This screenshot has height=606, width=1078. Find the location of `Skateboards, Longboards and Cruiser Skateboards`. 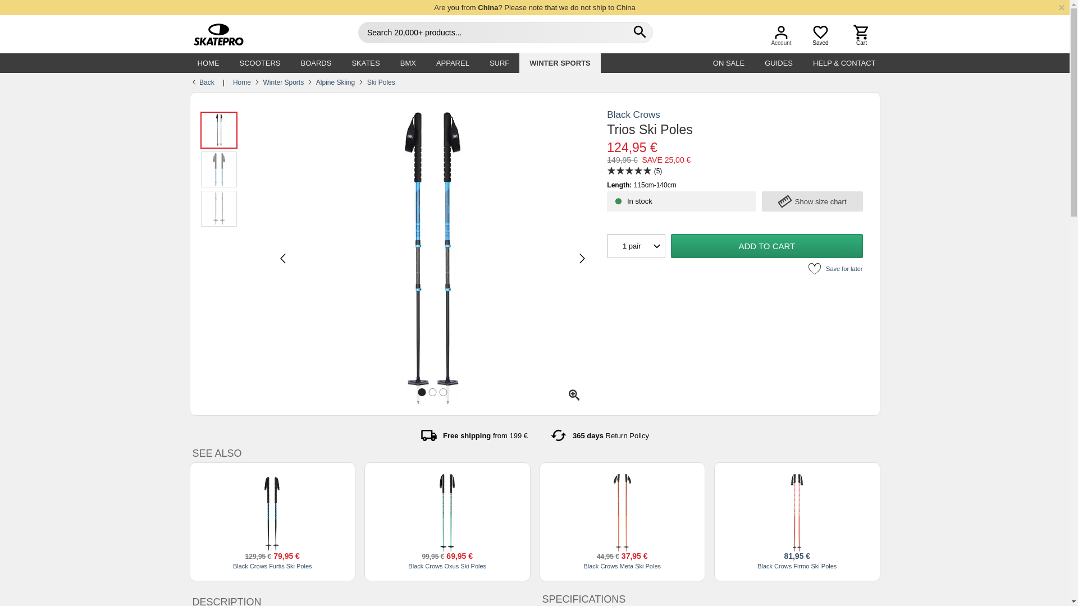

Skateboards, Longboards and Cruiser Skateboards is located at coordinates (316, 63).